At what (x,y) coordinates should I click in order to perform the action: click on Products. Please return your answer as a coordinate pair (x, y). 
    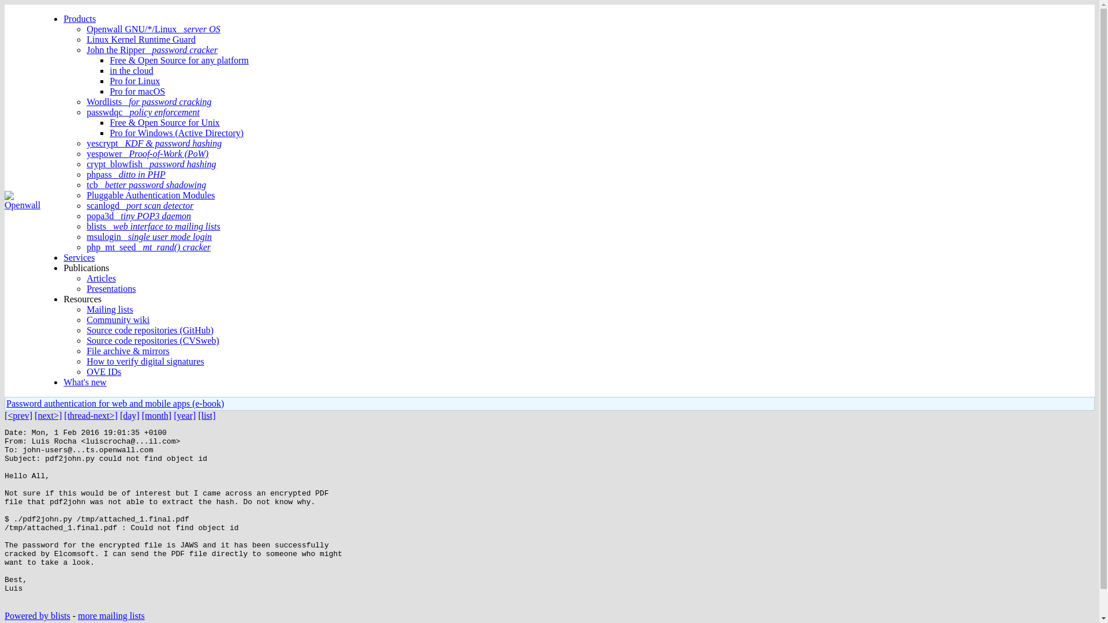
    Looking at the image, I should click on (79, 18).